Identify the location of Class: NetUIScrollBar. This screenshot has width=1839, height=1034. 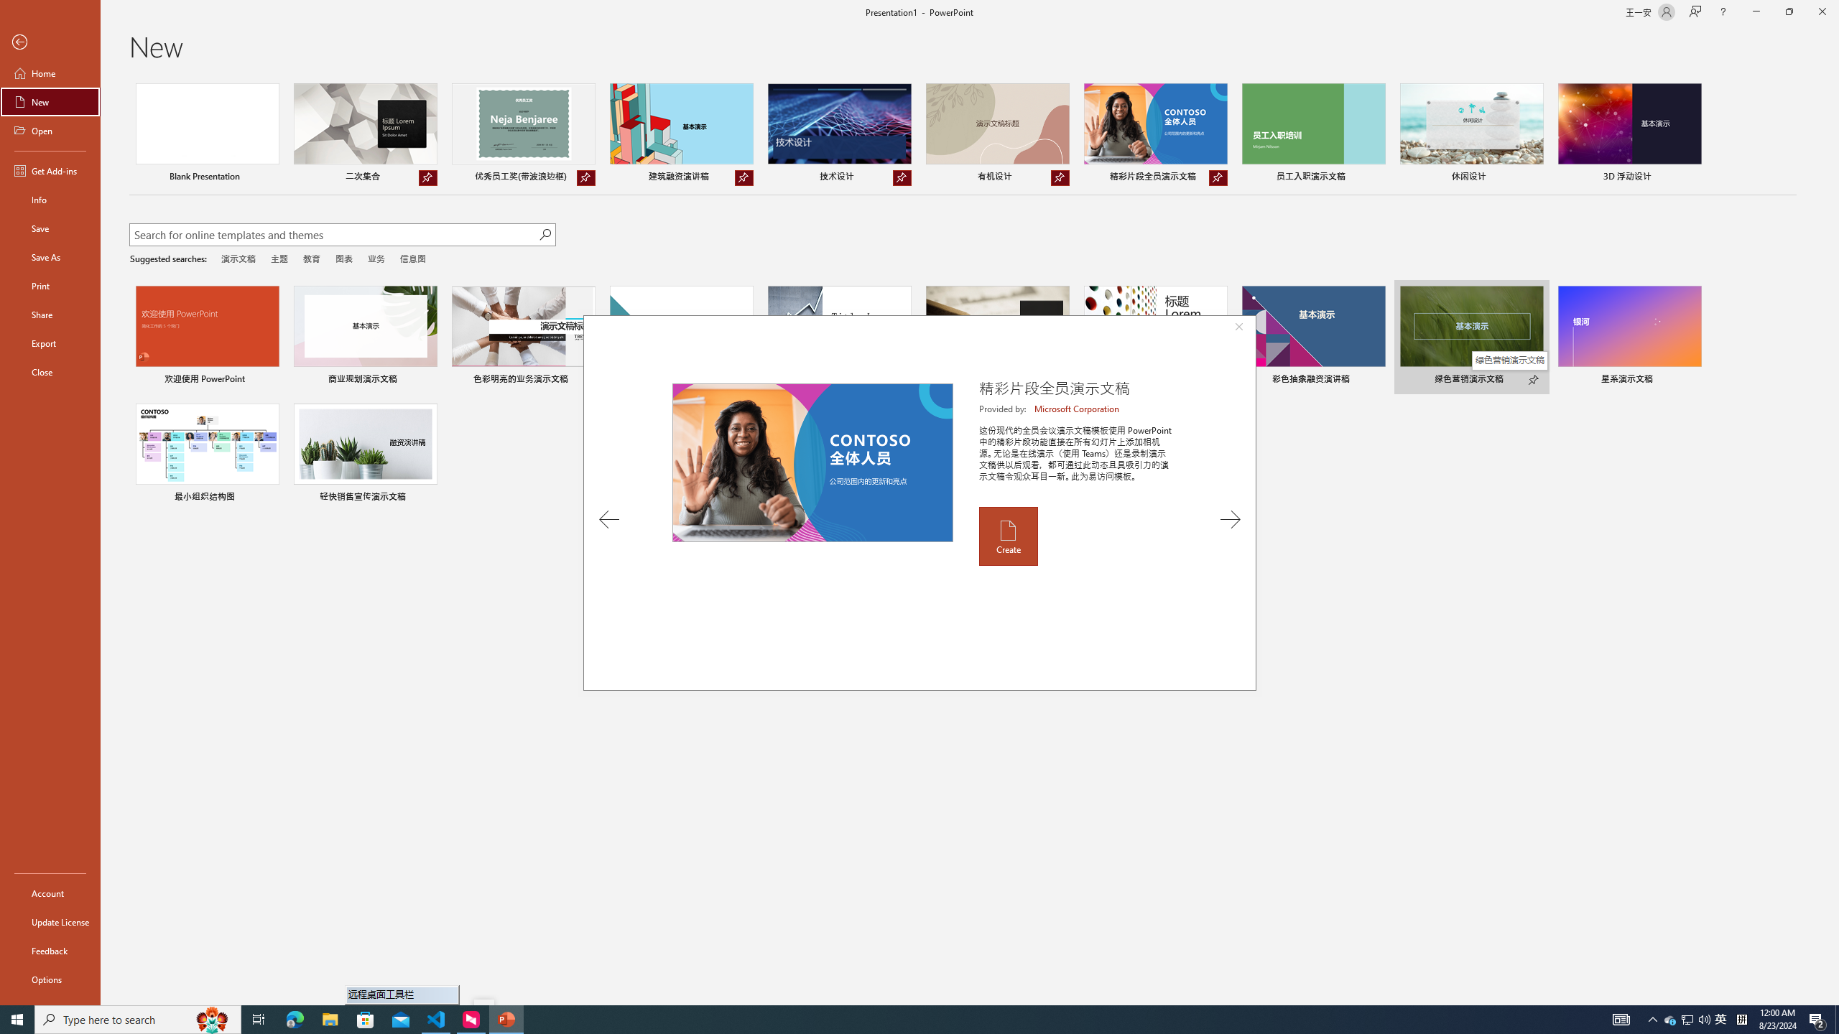
(1833, 540).